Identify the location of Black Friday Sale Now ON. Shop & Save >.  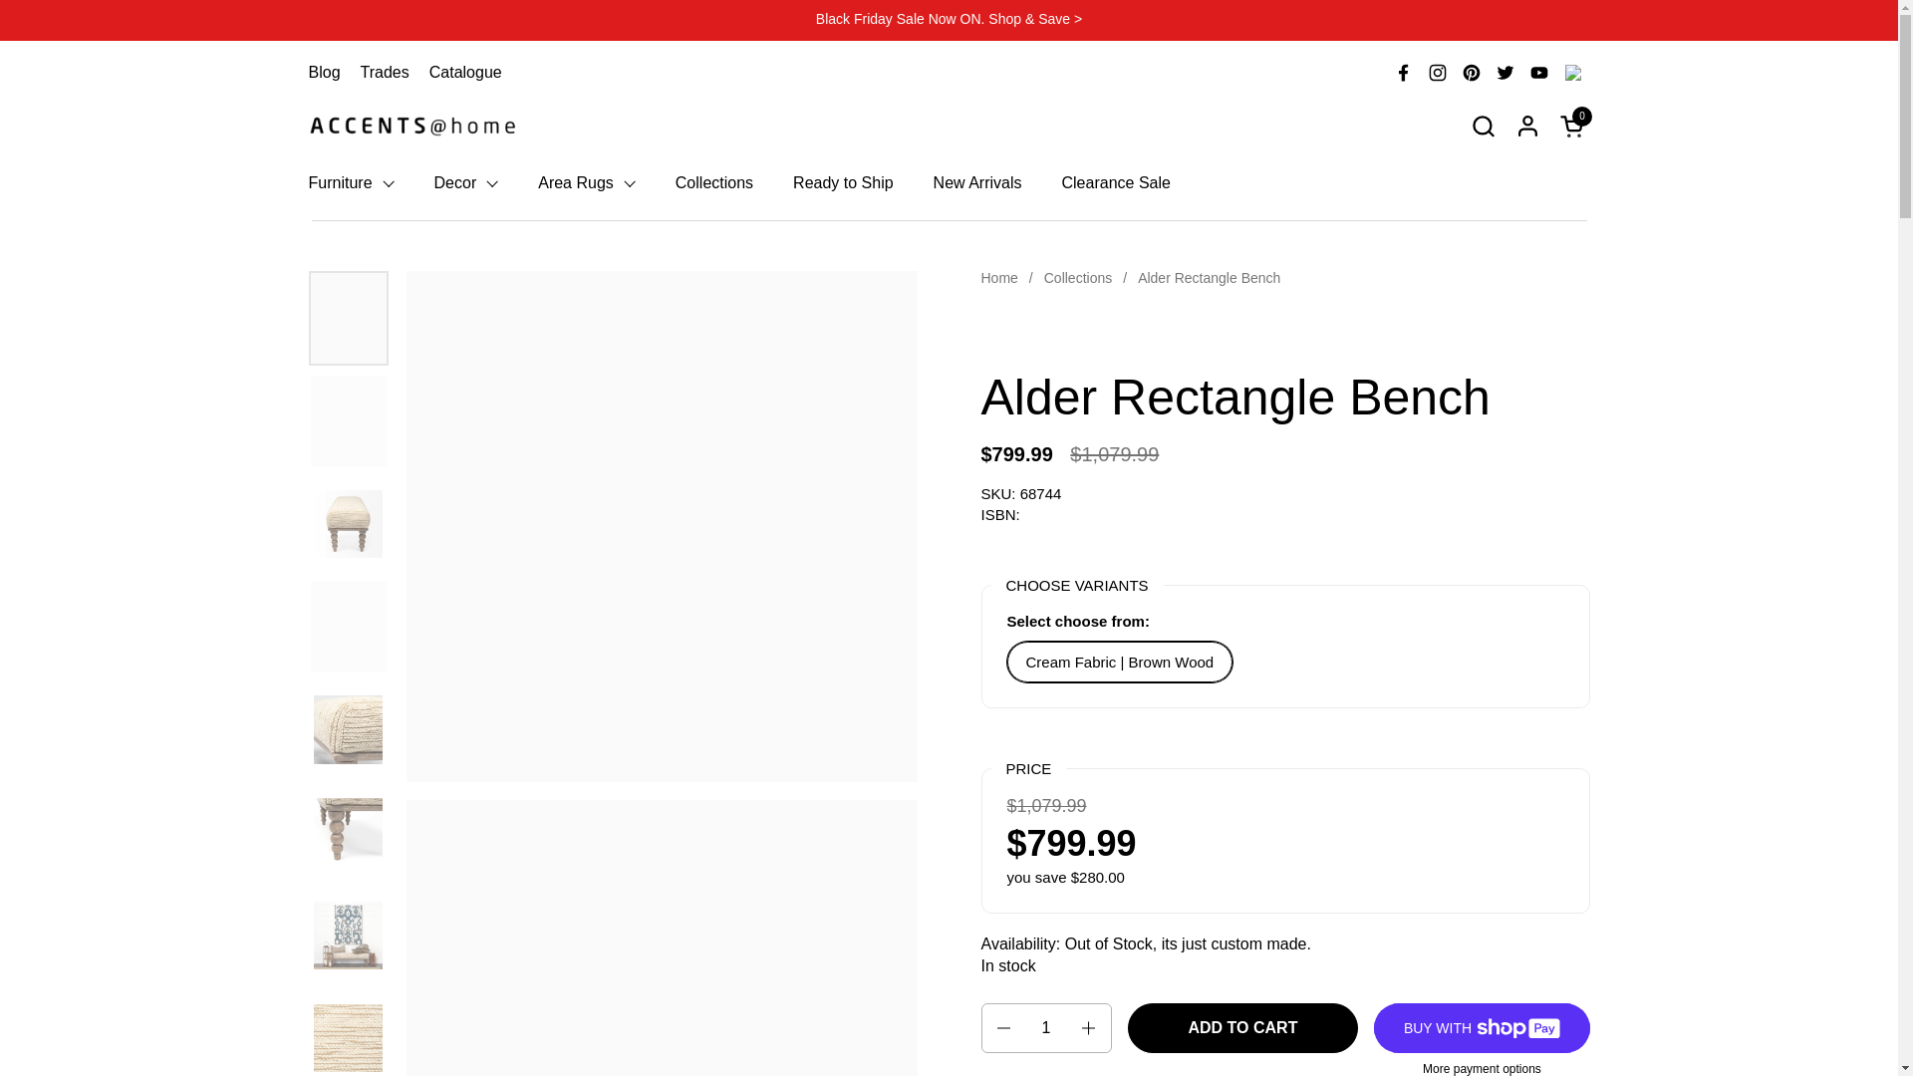
(949, 20).